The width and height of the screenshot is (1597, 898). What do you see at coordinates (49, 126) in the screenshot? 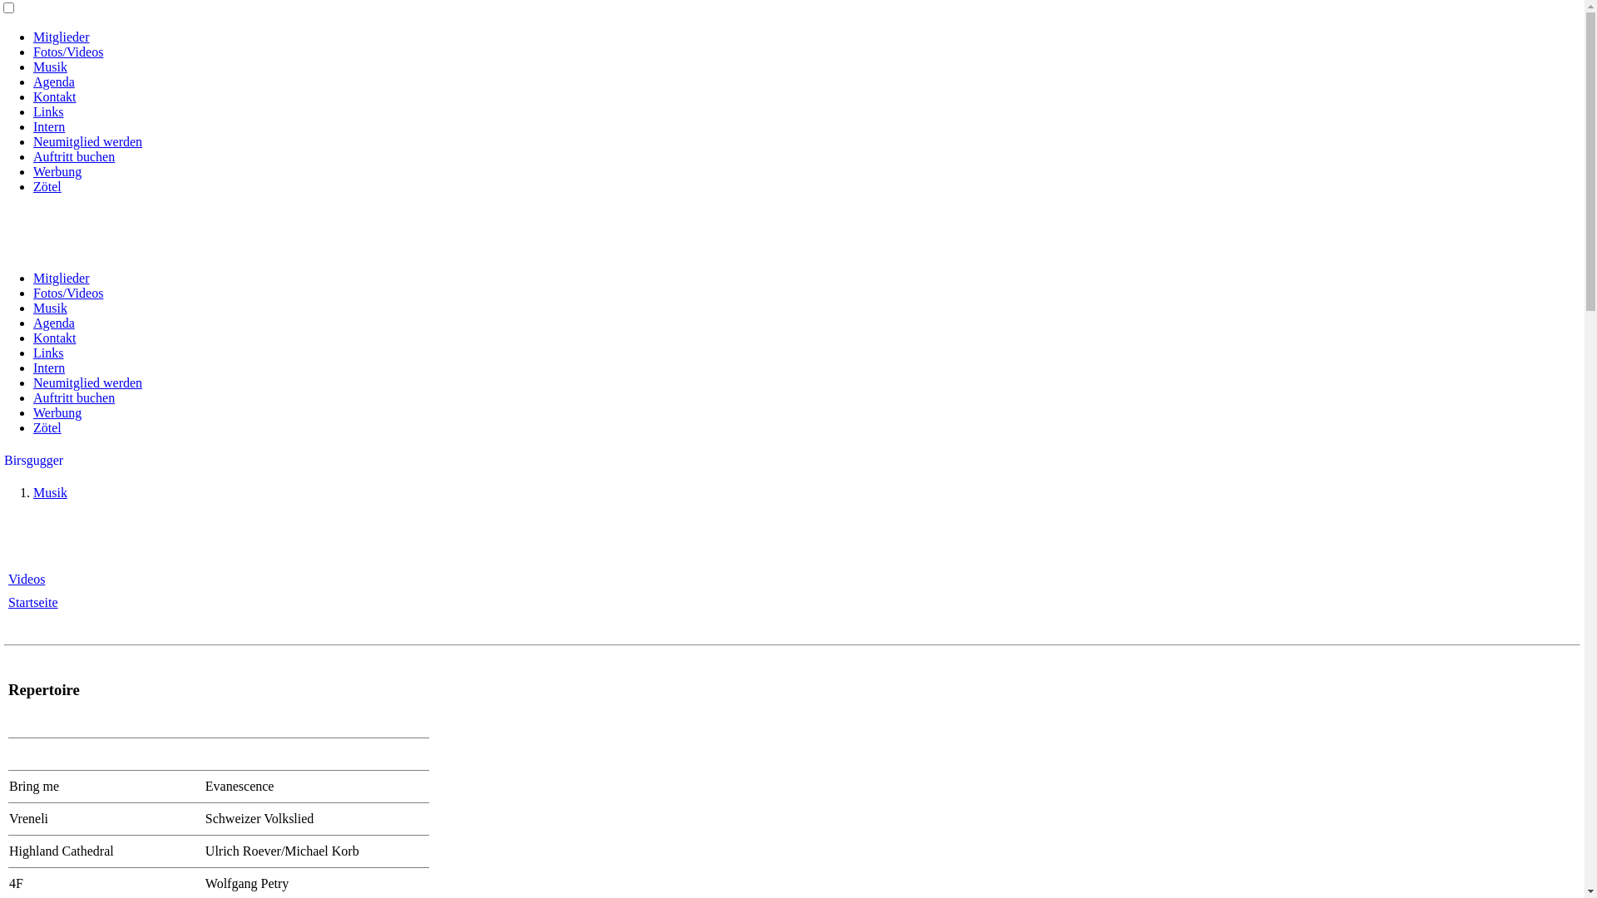
I see `Intern` at bounding box center [49, 126].